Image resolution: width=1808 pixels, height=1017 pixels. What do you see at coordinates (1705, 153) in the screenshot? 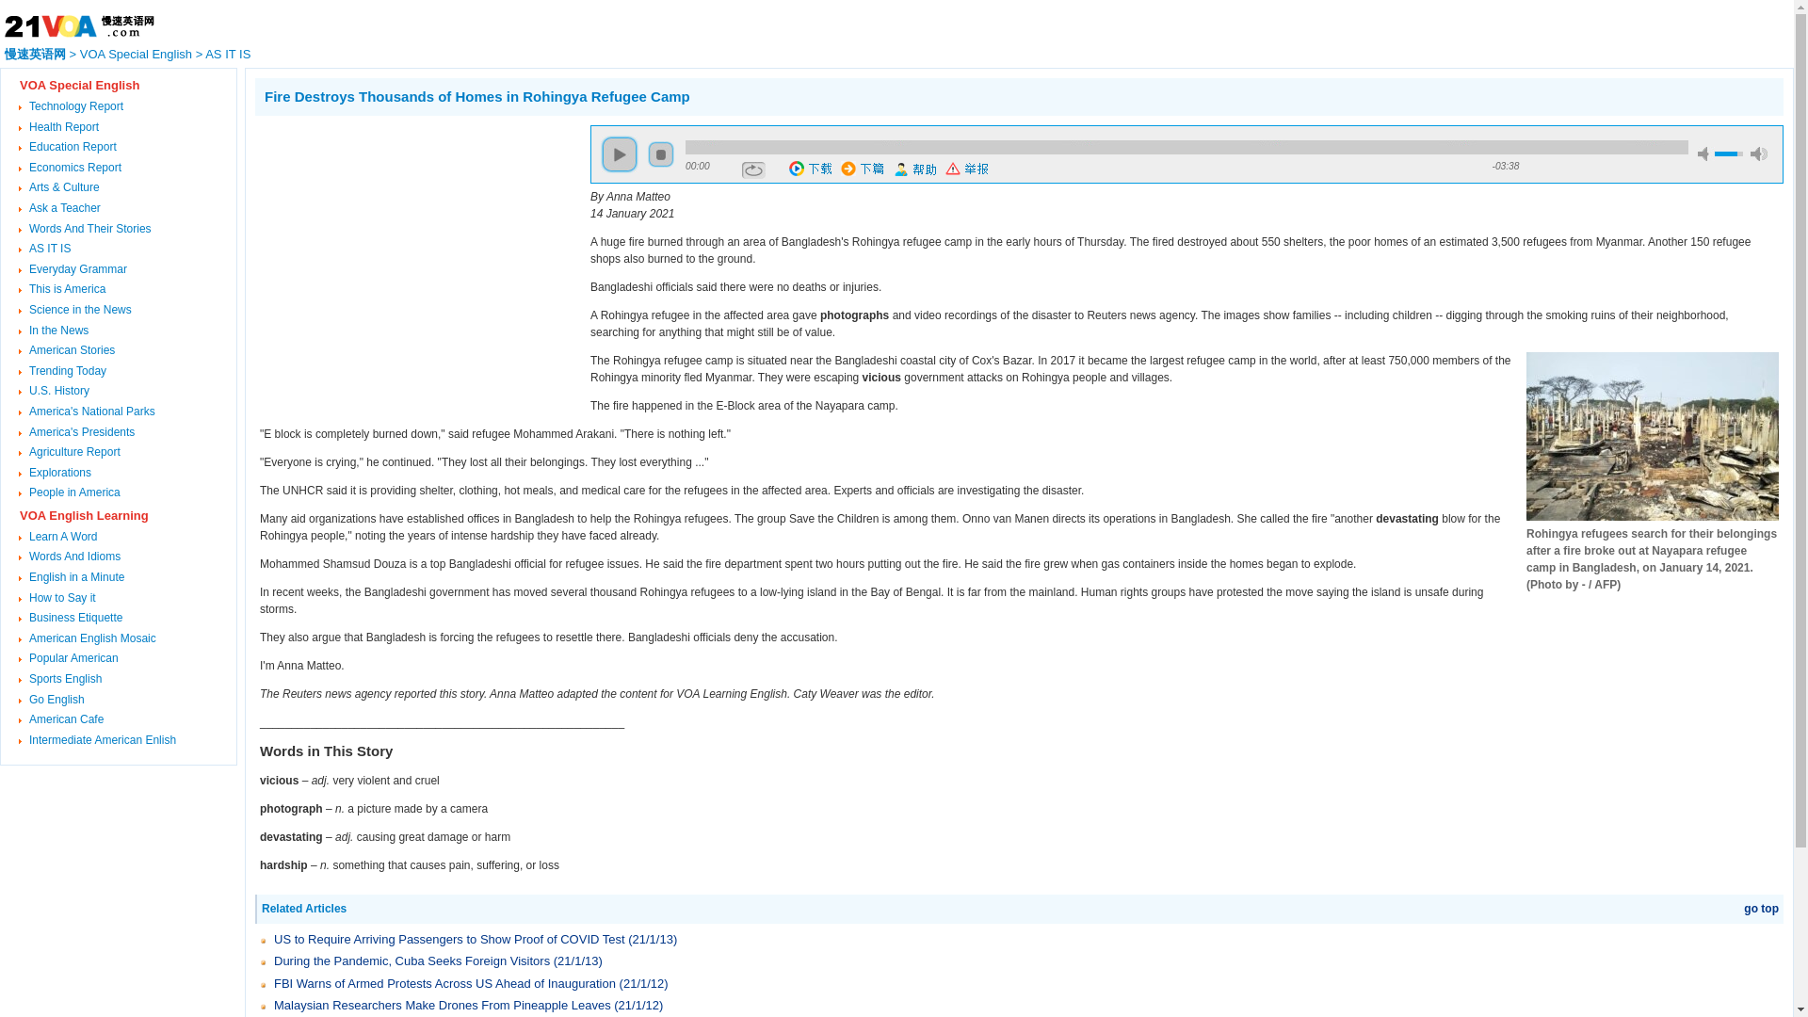
I see `mute` at bounding box center [1705, 153].